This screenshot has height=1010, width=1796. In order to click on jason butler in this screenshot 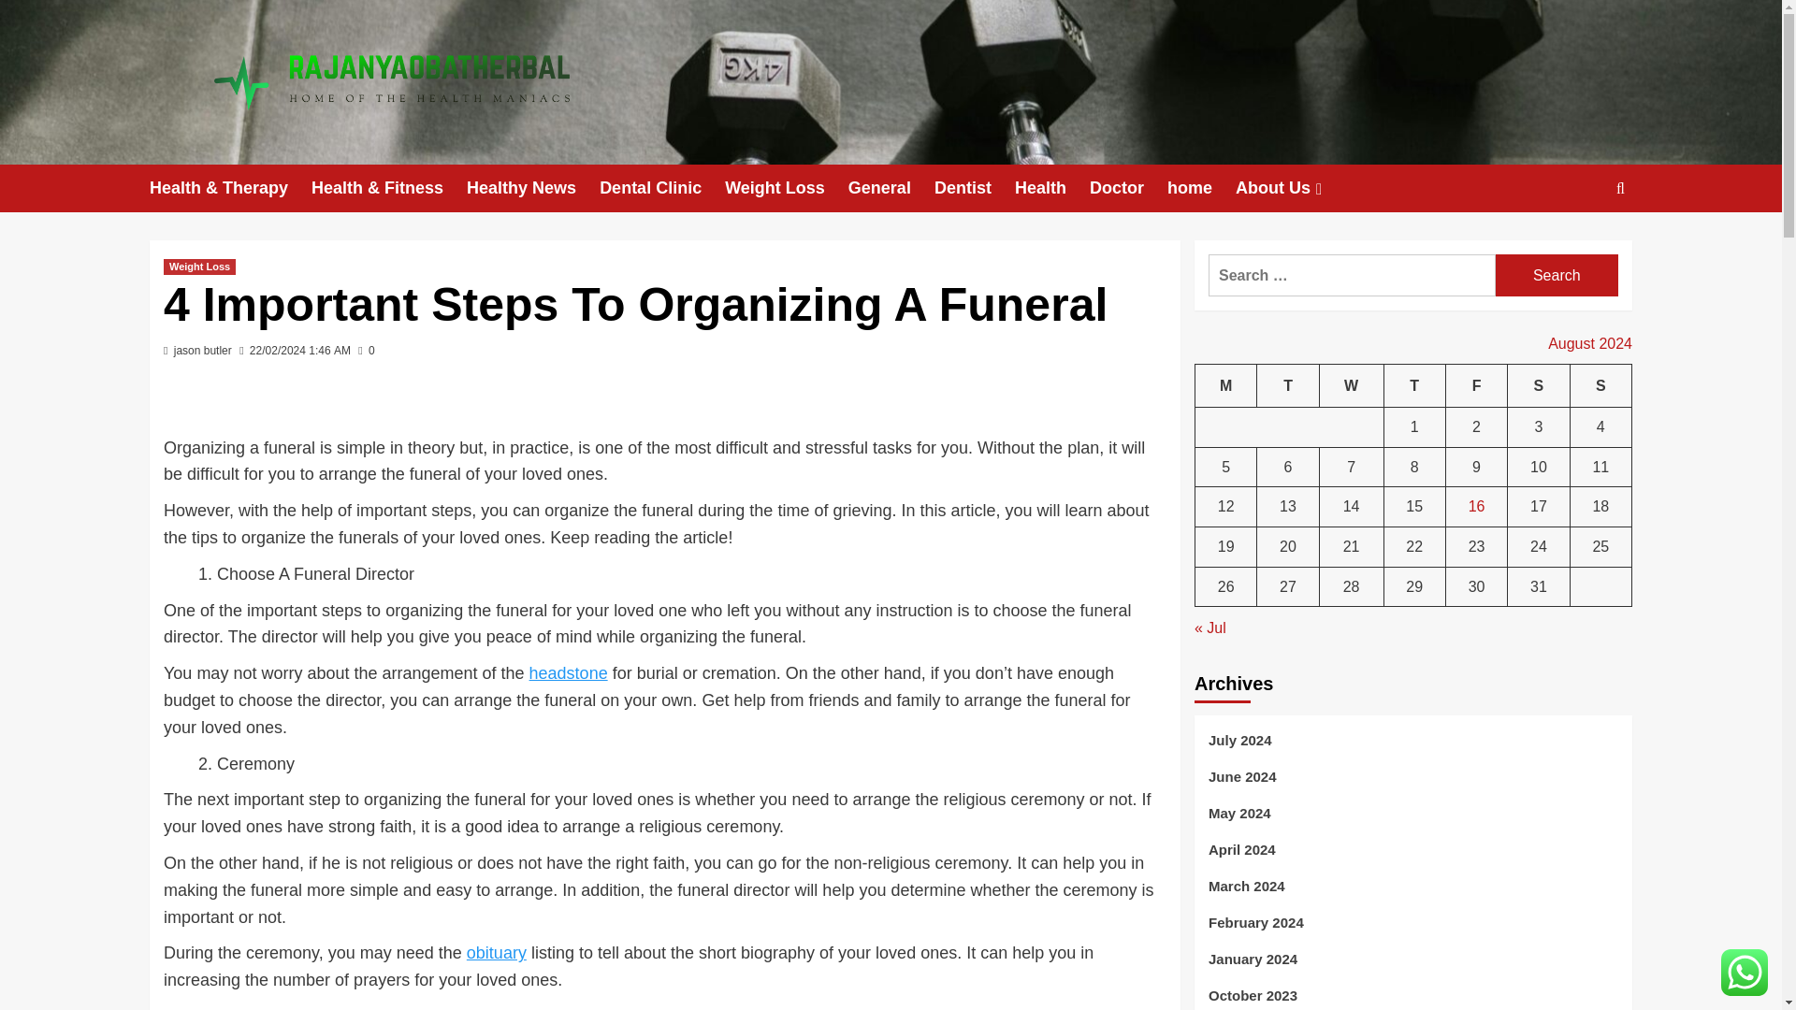, I will do `click(202, 351)`.